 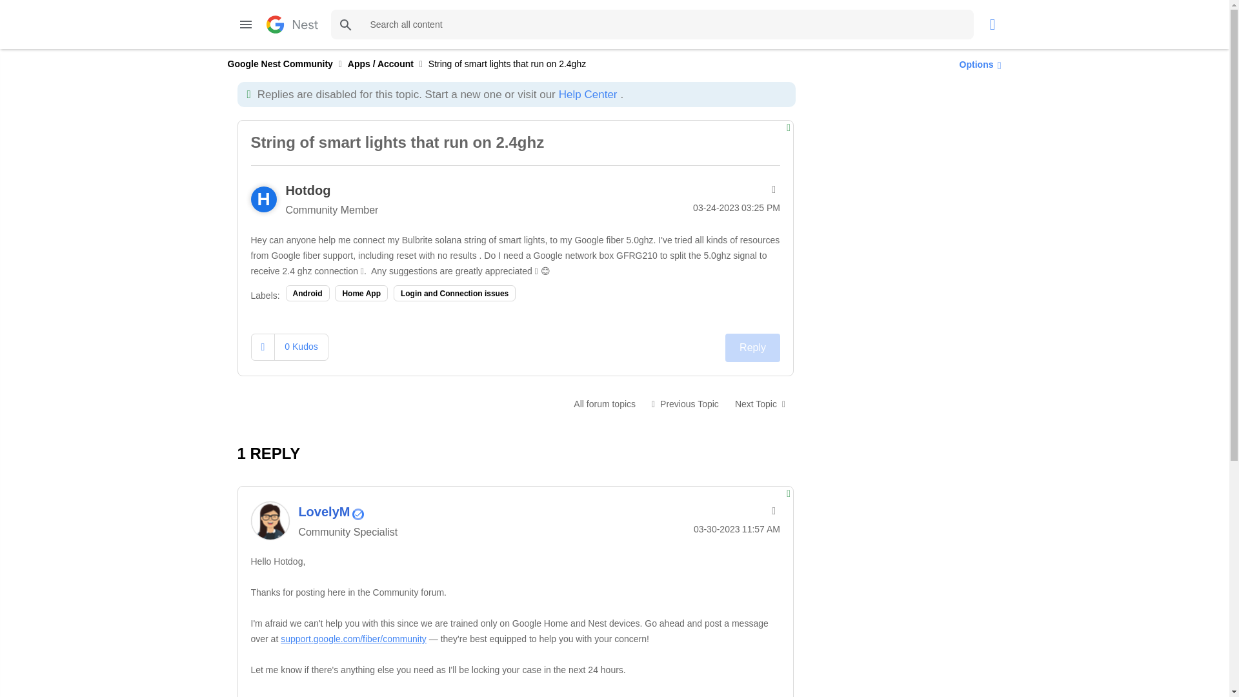 What do you see at coordinates (301, 347) in the screenshot?
I see `The total number of kudos this post has received.` at bounding box center [301, 347].